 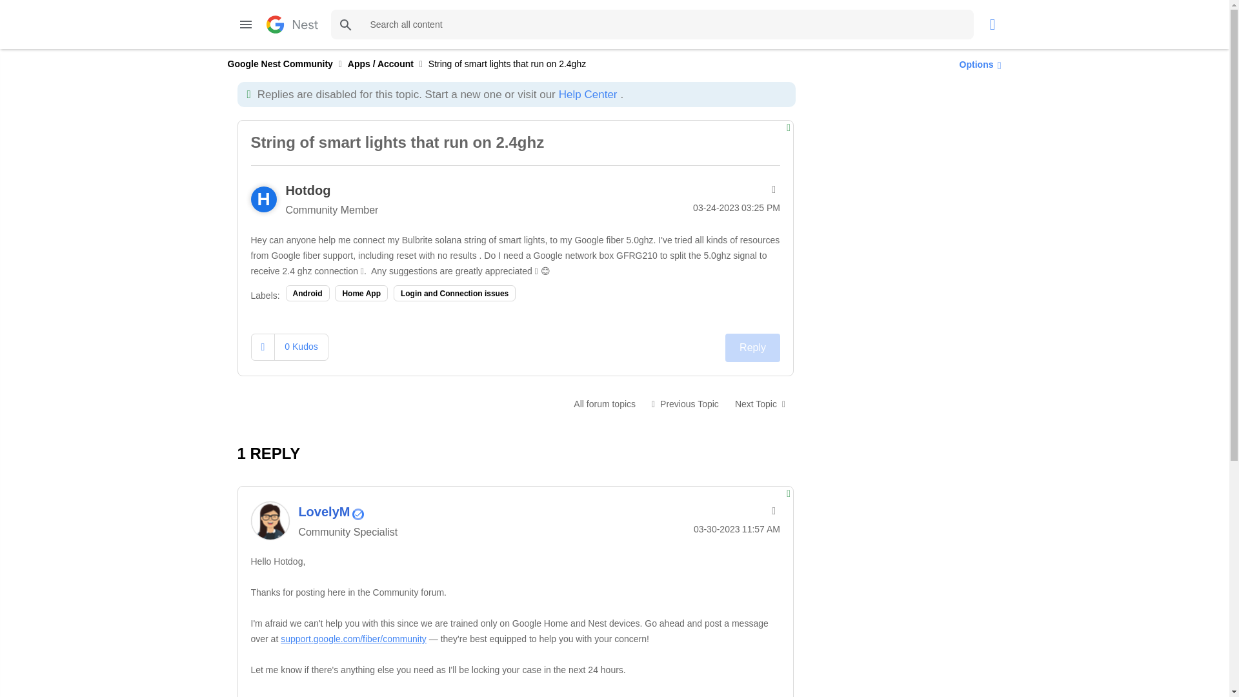 What do you see at coordinates (301, 347) in the screenshot?
I see `The total number of kudos this post has received.` at bounding box center [301, 347].